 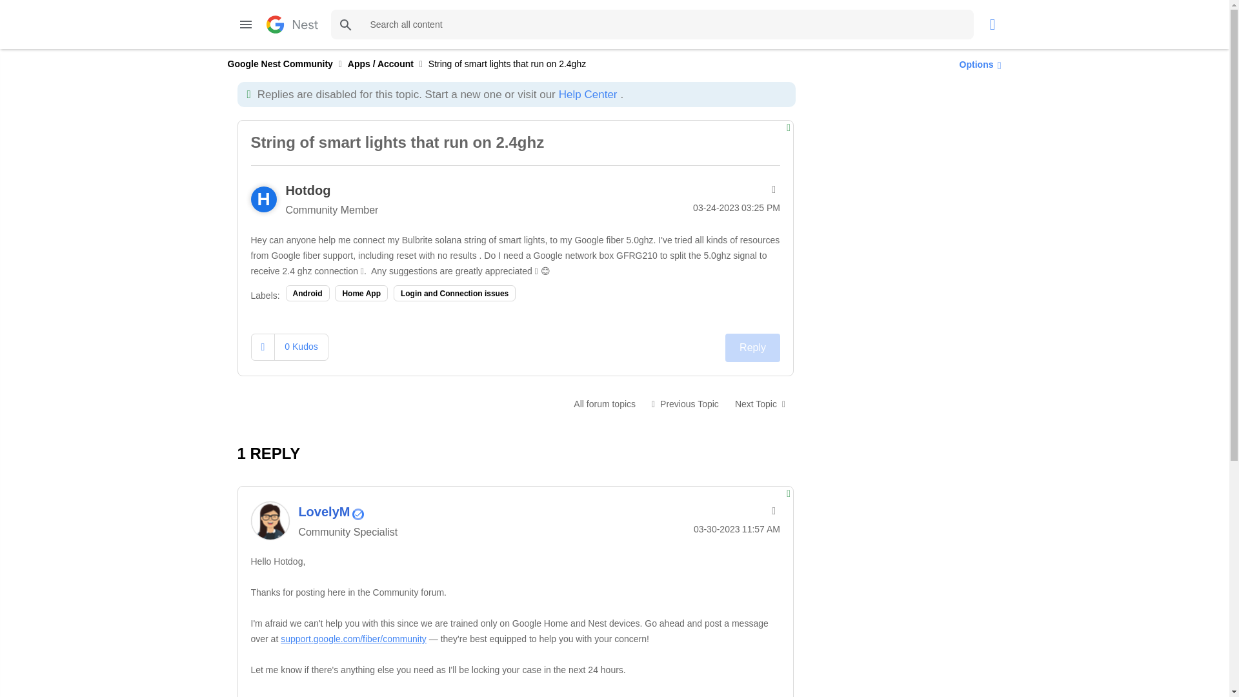 What do you see at coordinates (301, 347) in the screenshot?
I see `The total number of kudos this post has received.` at bounding box center [301, 347].